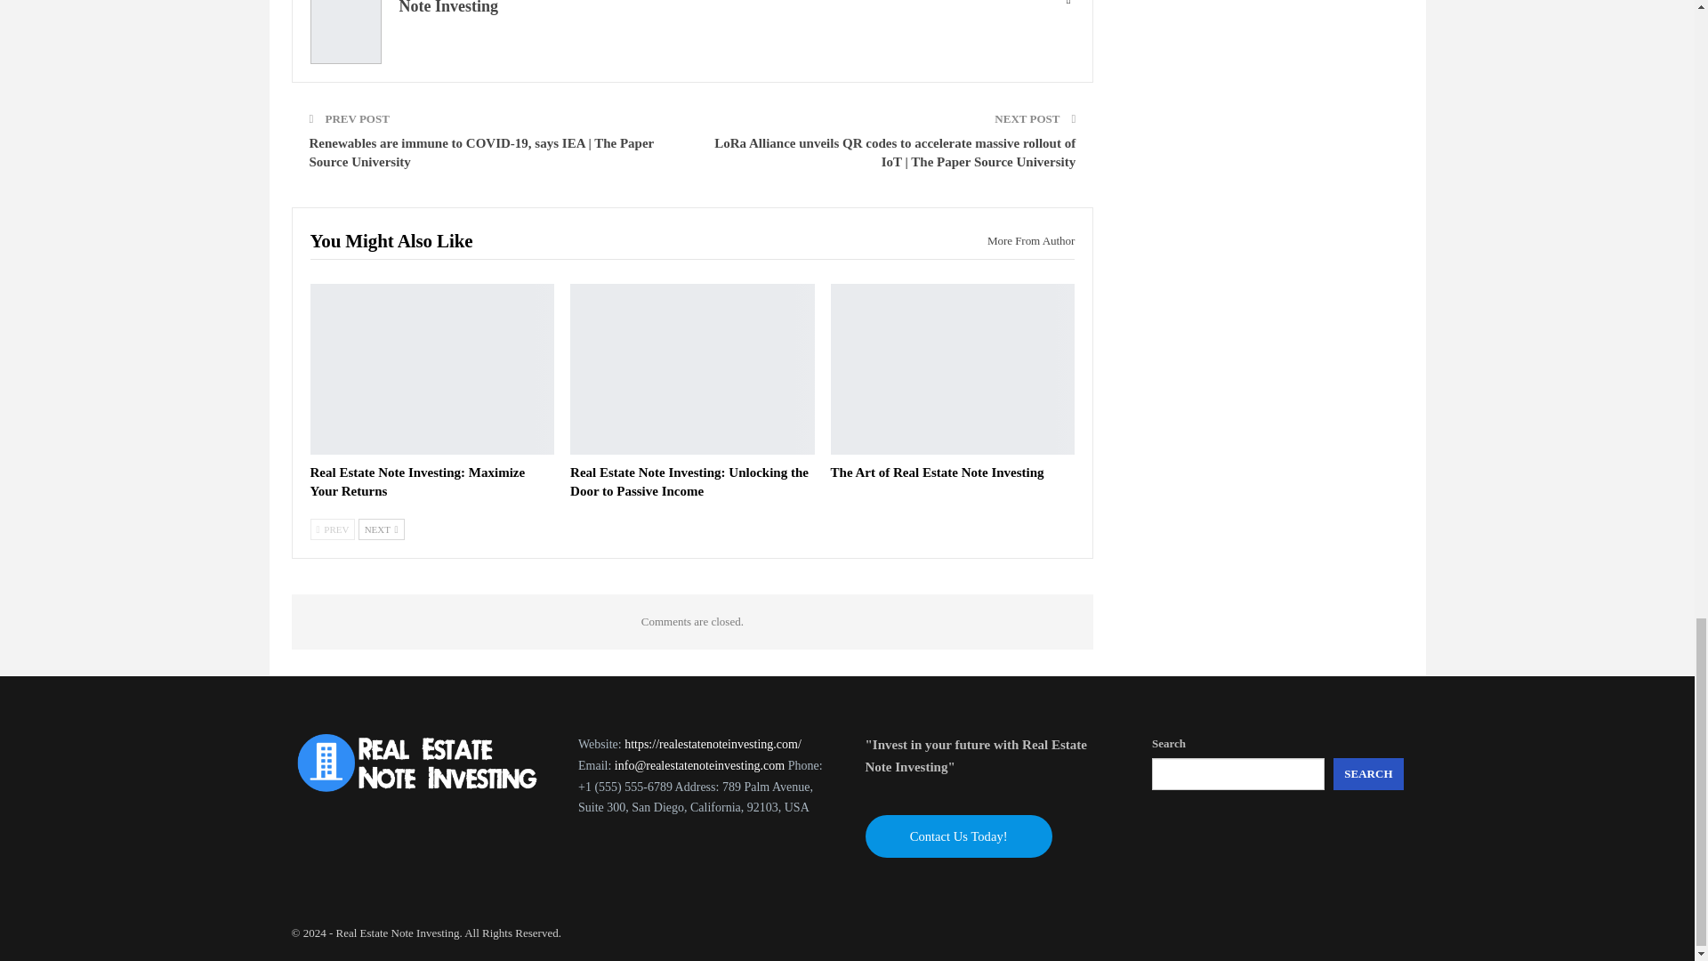  What do you see at coordinates (416, 481) in the screenshot?
I see `Real Estate Note Investing: Maximize Your Returns` at bounding box center [416, 481].